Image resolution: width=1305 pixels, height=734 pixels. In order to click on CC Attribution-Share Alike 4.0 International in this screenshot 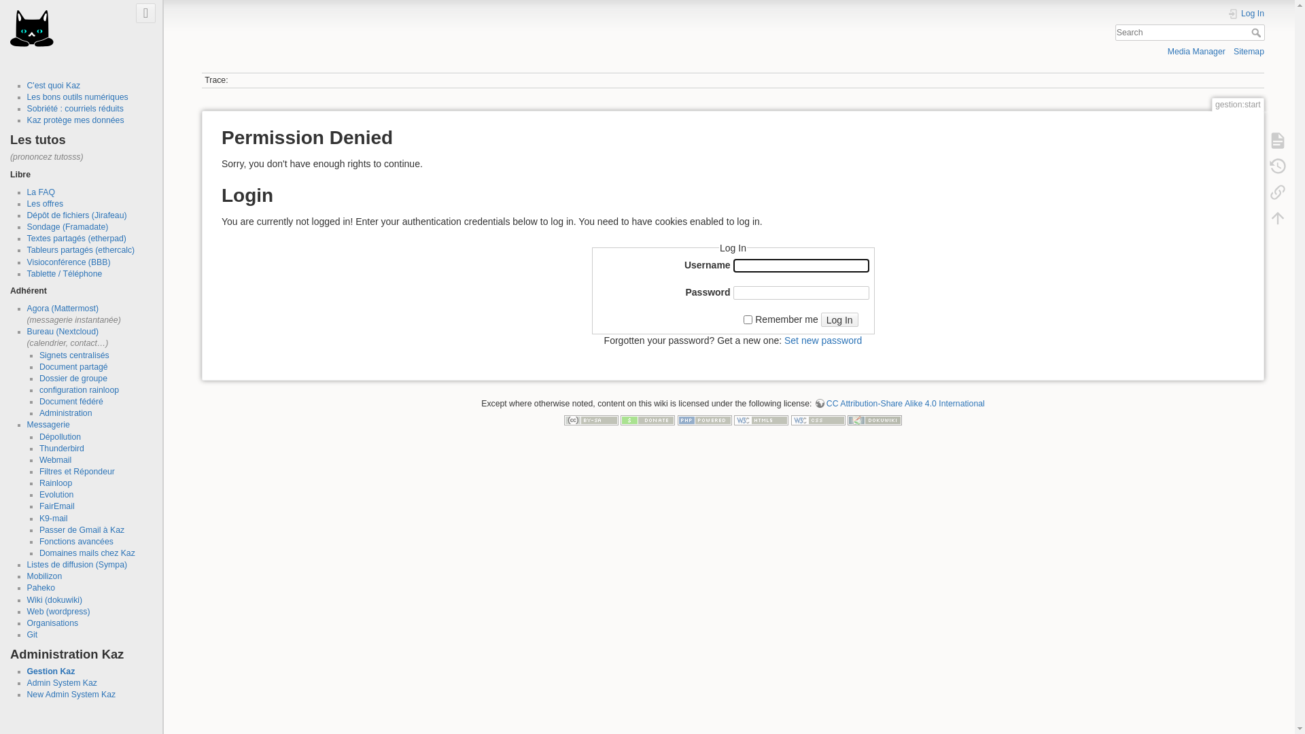, I will do `click(900, 404)`.